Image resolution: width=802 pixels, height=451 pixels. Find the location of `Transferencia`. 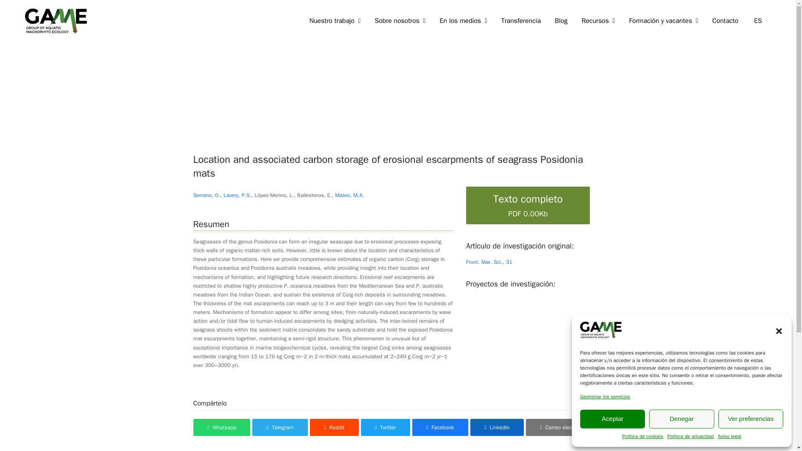

Transferencia is located at coordinates (520, 21).